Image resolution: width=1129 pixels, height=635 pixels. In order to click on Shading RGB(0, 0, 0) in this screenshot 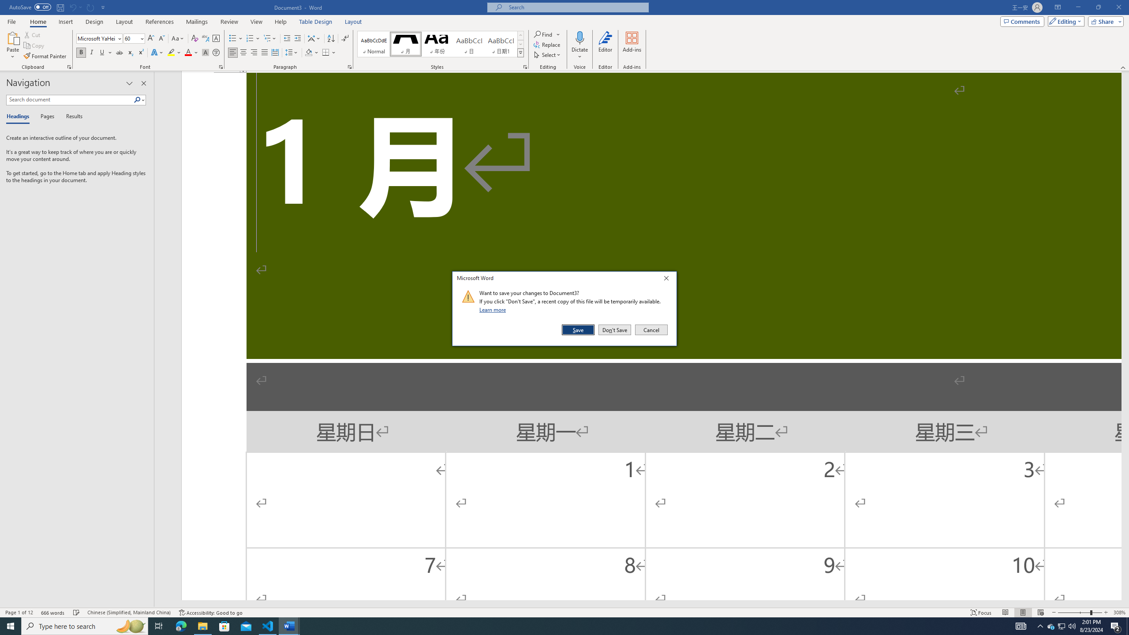, I will do `click(309, 53)`.